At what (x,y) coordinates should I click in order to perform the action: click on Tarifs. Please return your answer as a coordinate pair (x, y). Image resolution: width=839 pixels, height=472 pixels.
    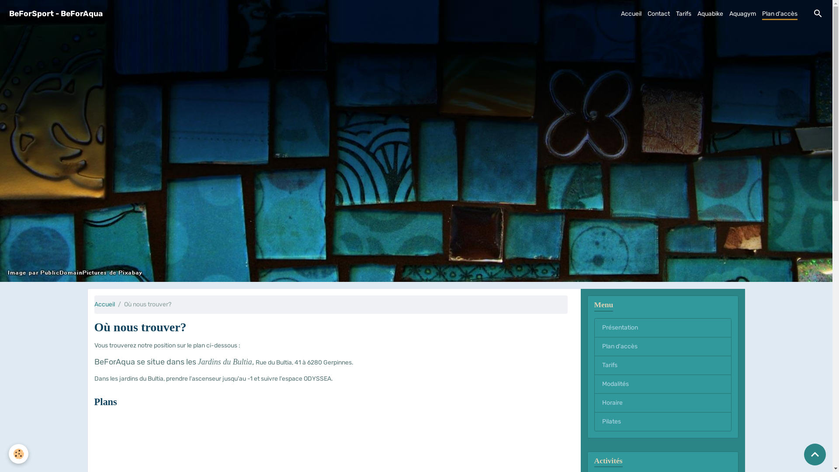
    Looking at the image, I should click on (683, 14).